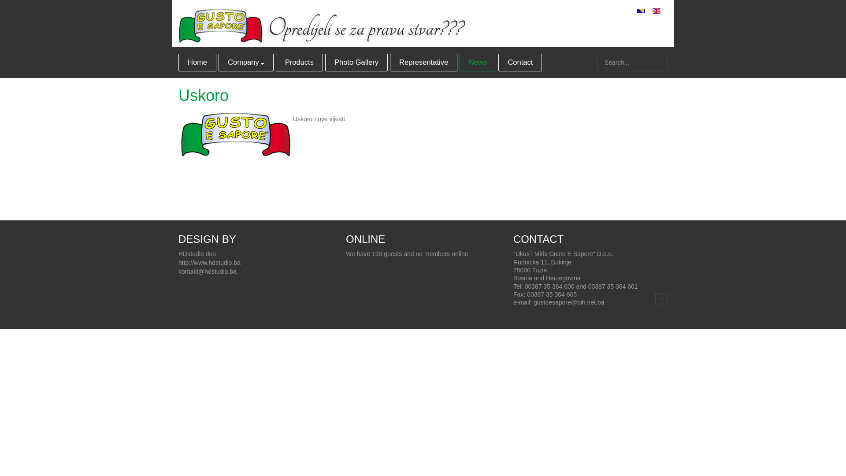 This screenshot has height=476, width=846. I want to click on News, so click(478, 63).